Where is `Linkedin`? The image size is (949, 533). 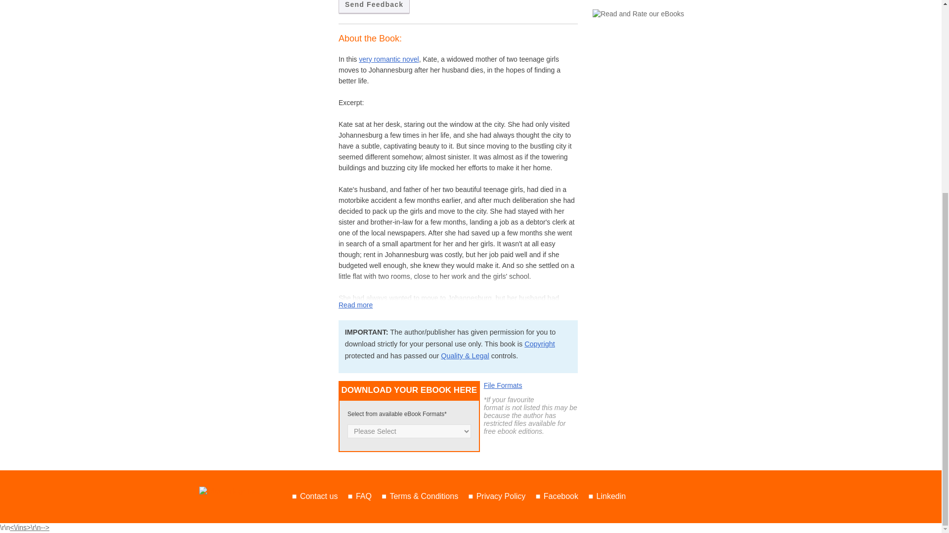 Linkedin is located at coordinates (611, 496).